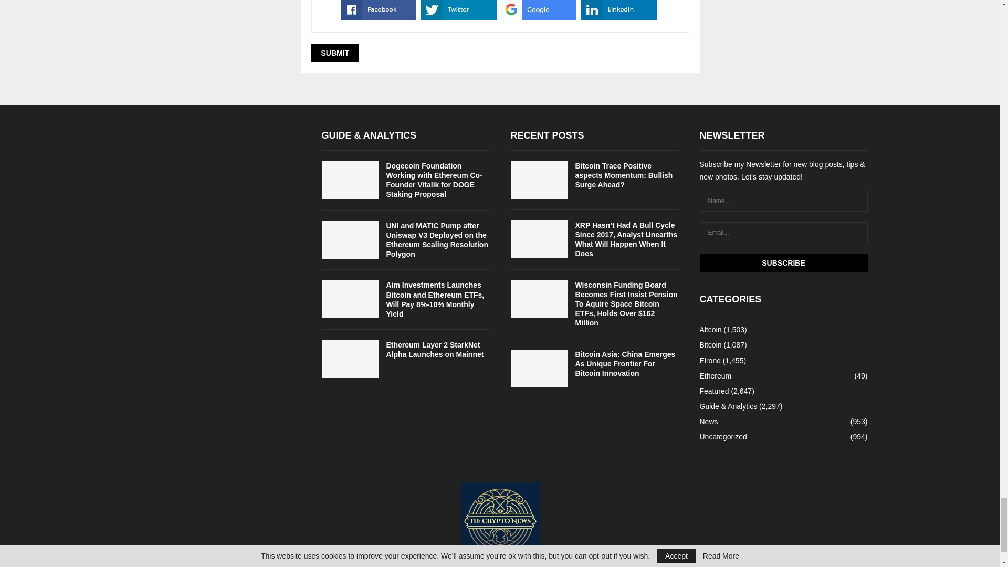 The width and height of the screenshot is (1008, 567). Describe the element at coordinates (334, 52) in the screenshot. I see `Submit` at that location.